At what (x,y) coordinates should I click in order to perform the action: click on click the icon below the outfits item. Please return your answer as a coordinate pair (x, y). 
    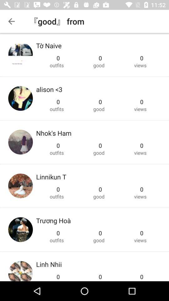
    Looking at the image, I should click on (49, 264).